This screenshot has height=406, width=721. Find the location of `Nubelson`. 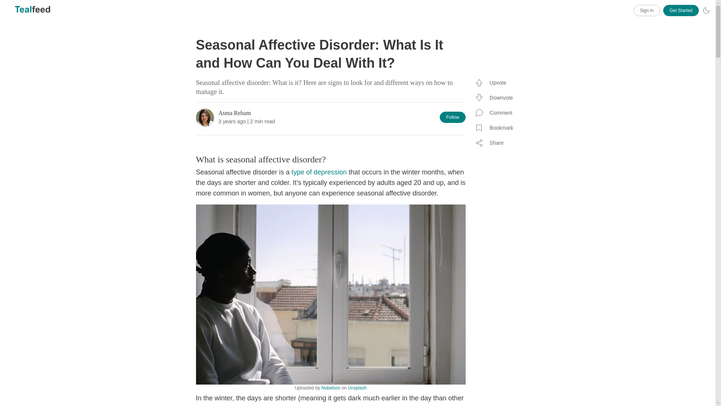

Nubelson is located at coordinates (331, 388).